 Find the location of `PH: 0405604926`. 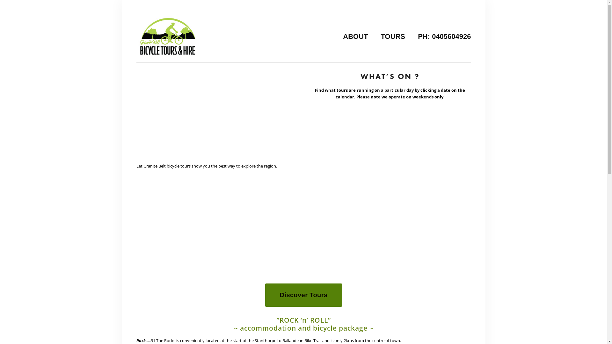

PH: 0405604926 is located at coordinates (441, 36).